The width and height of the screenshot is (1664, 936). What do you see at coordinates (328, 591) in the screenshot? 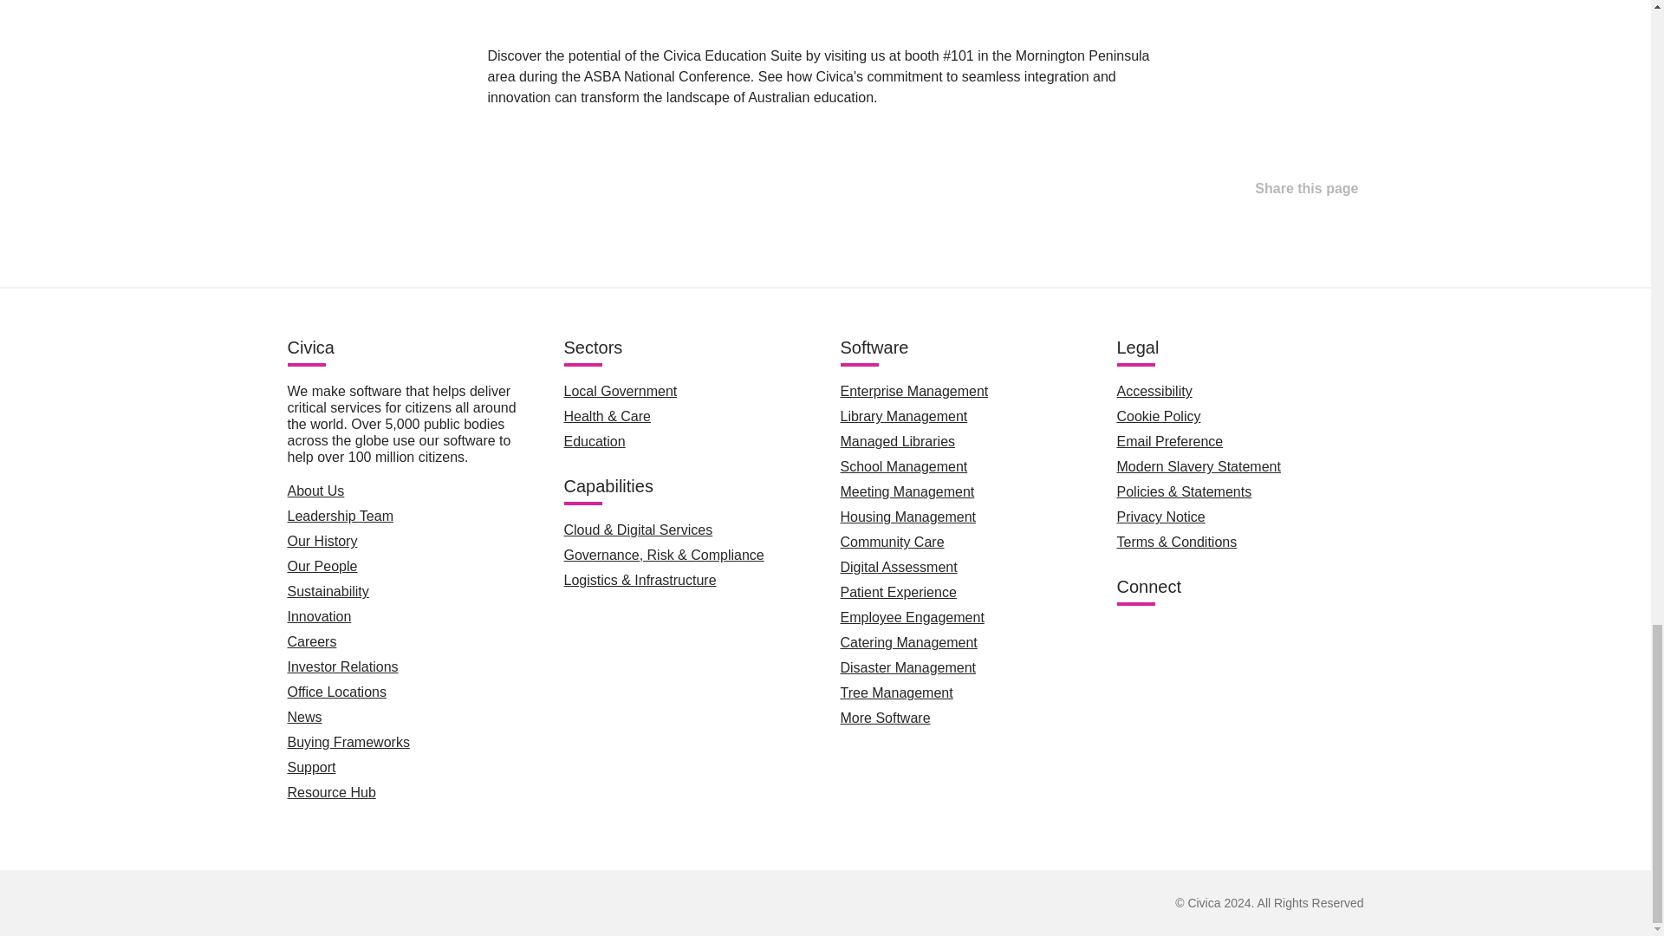
I see `Sustainability` at bounding box center [328, 591].